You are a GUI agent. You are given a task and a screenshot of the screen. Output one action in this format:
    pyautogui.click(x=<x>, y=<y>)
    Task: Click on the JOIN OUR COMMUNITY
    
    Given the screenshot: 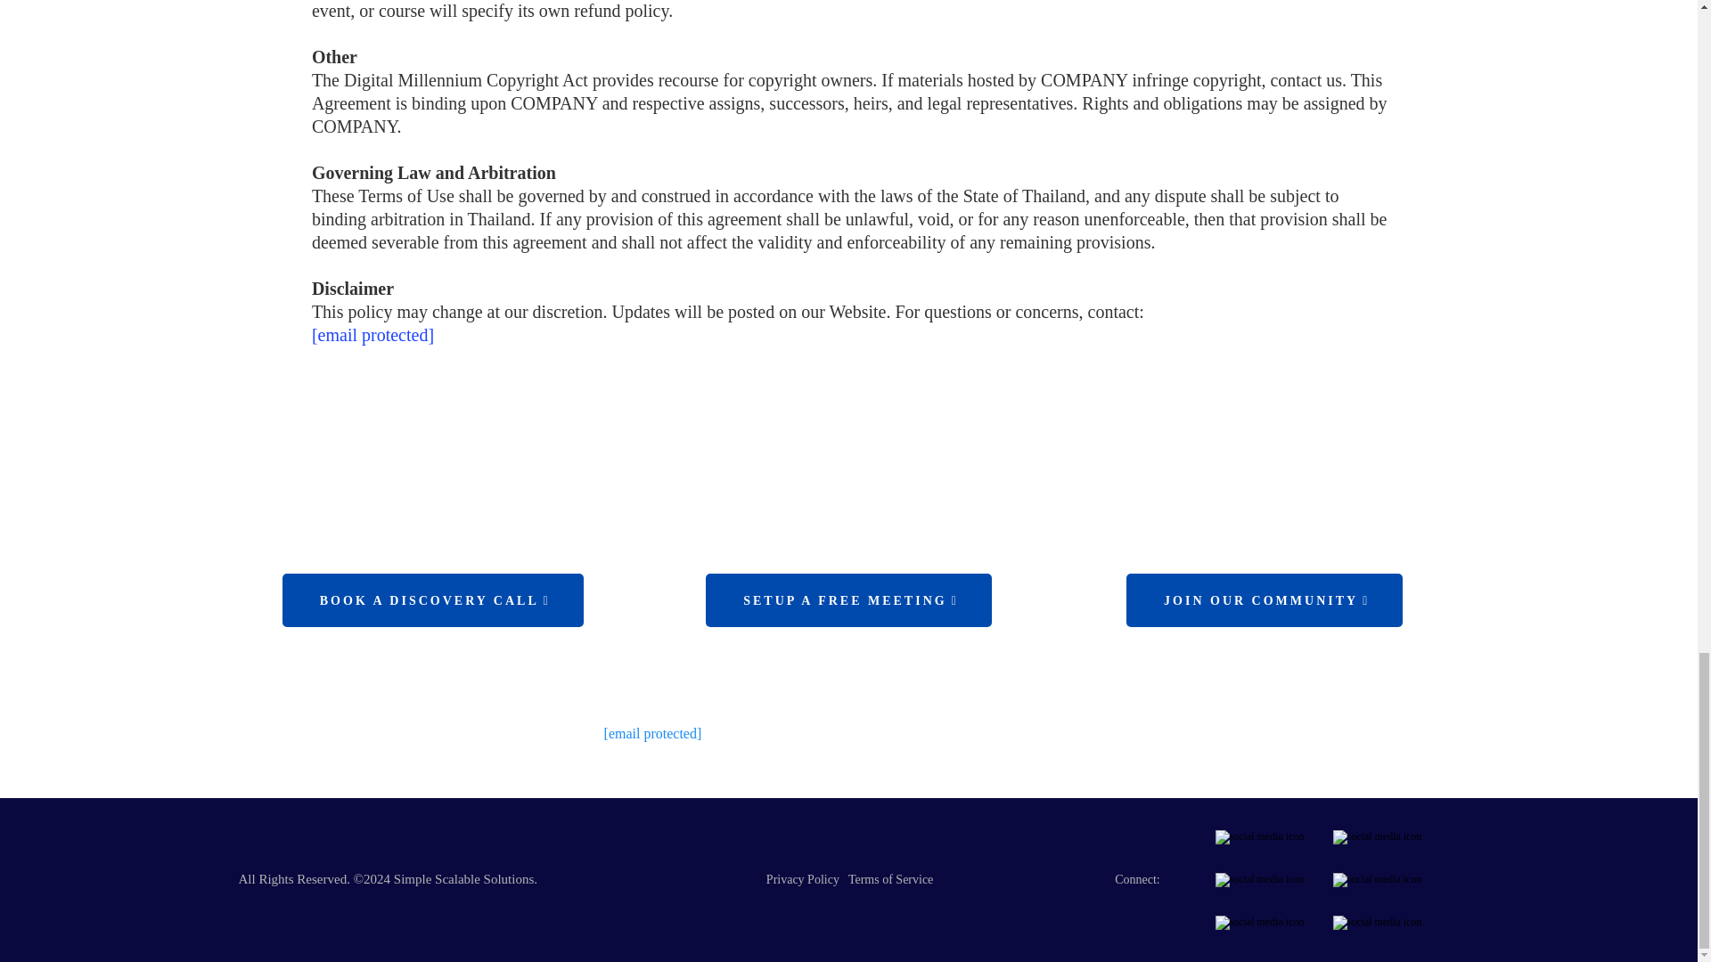 What is the action you would take?
    pyautogui.click(x=1264, y=600)
    